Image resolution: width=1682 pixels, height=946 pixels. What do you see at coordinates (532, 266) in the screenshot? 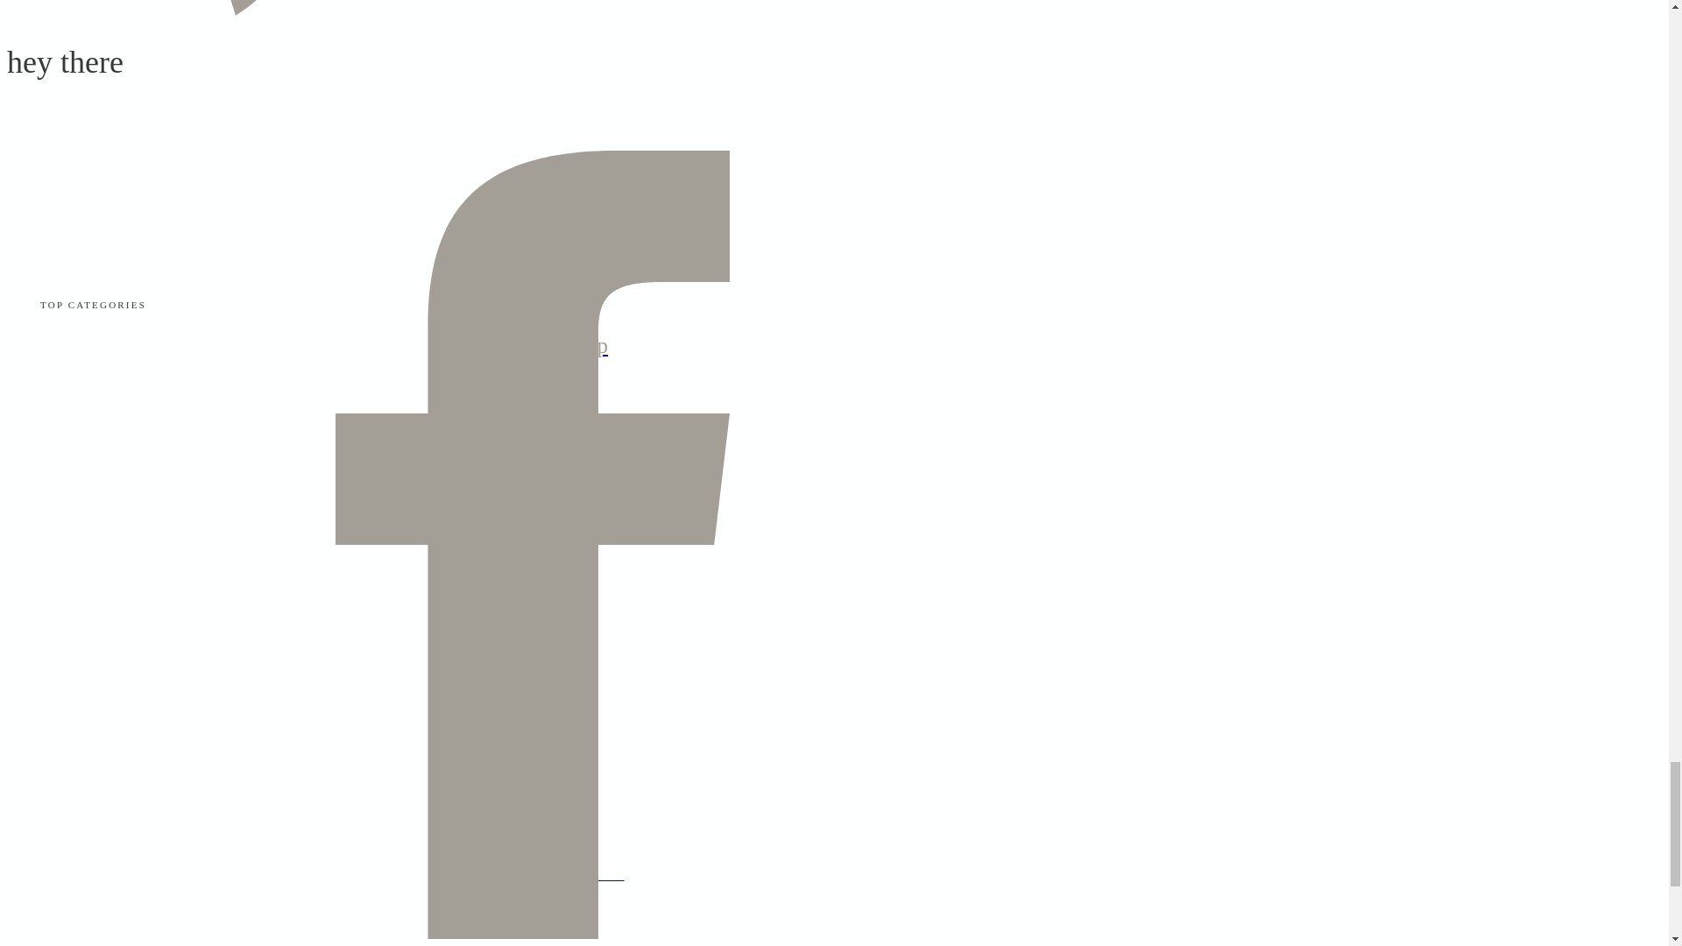
I see `Abundance` at bounding box center [532, 266].